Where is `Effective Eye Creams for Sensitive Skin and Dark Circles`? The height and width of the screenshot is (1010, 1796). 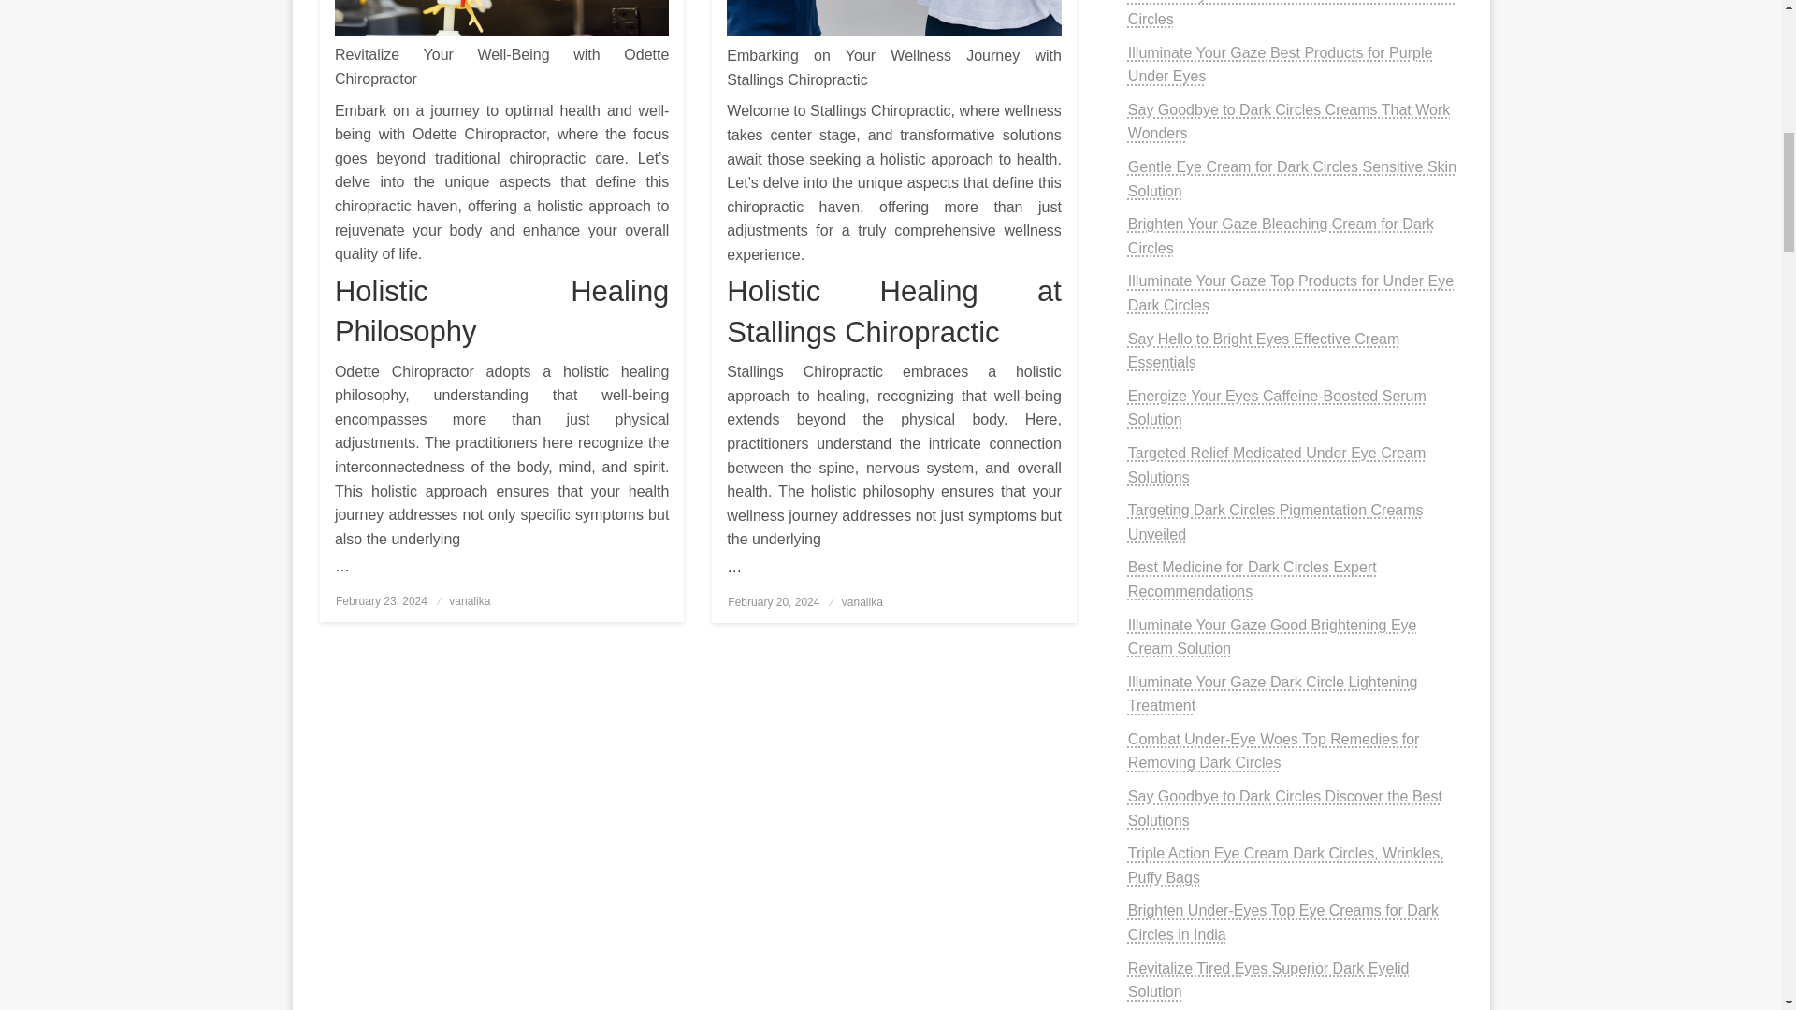
Effective Eye Creams for Sensitive Skin and Dark Circles is located at coordinates (1292, 13).